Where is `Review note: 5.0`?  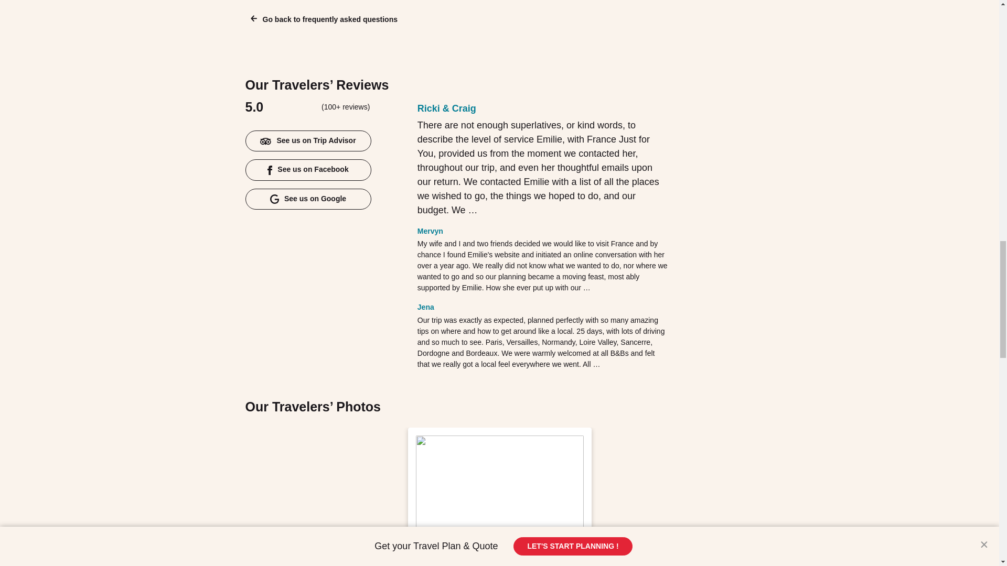
Review note: 5.0 is located at coordinates (515, 108).